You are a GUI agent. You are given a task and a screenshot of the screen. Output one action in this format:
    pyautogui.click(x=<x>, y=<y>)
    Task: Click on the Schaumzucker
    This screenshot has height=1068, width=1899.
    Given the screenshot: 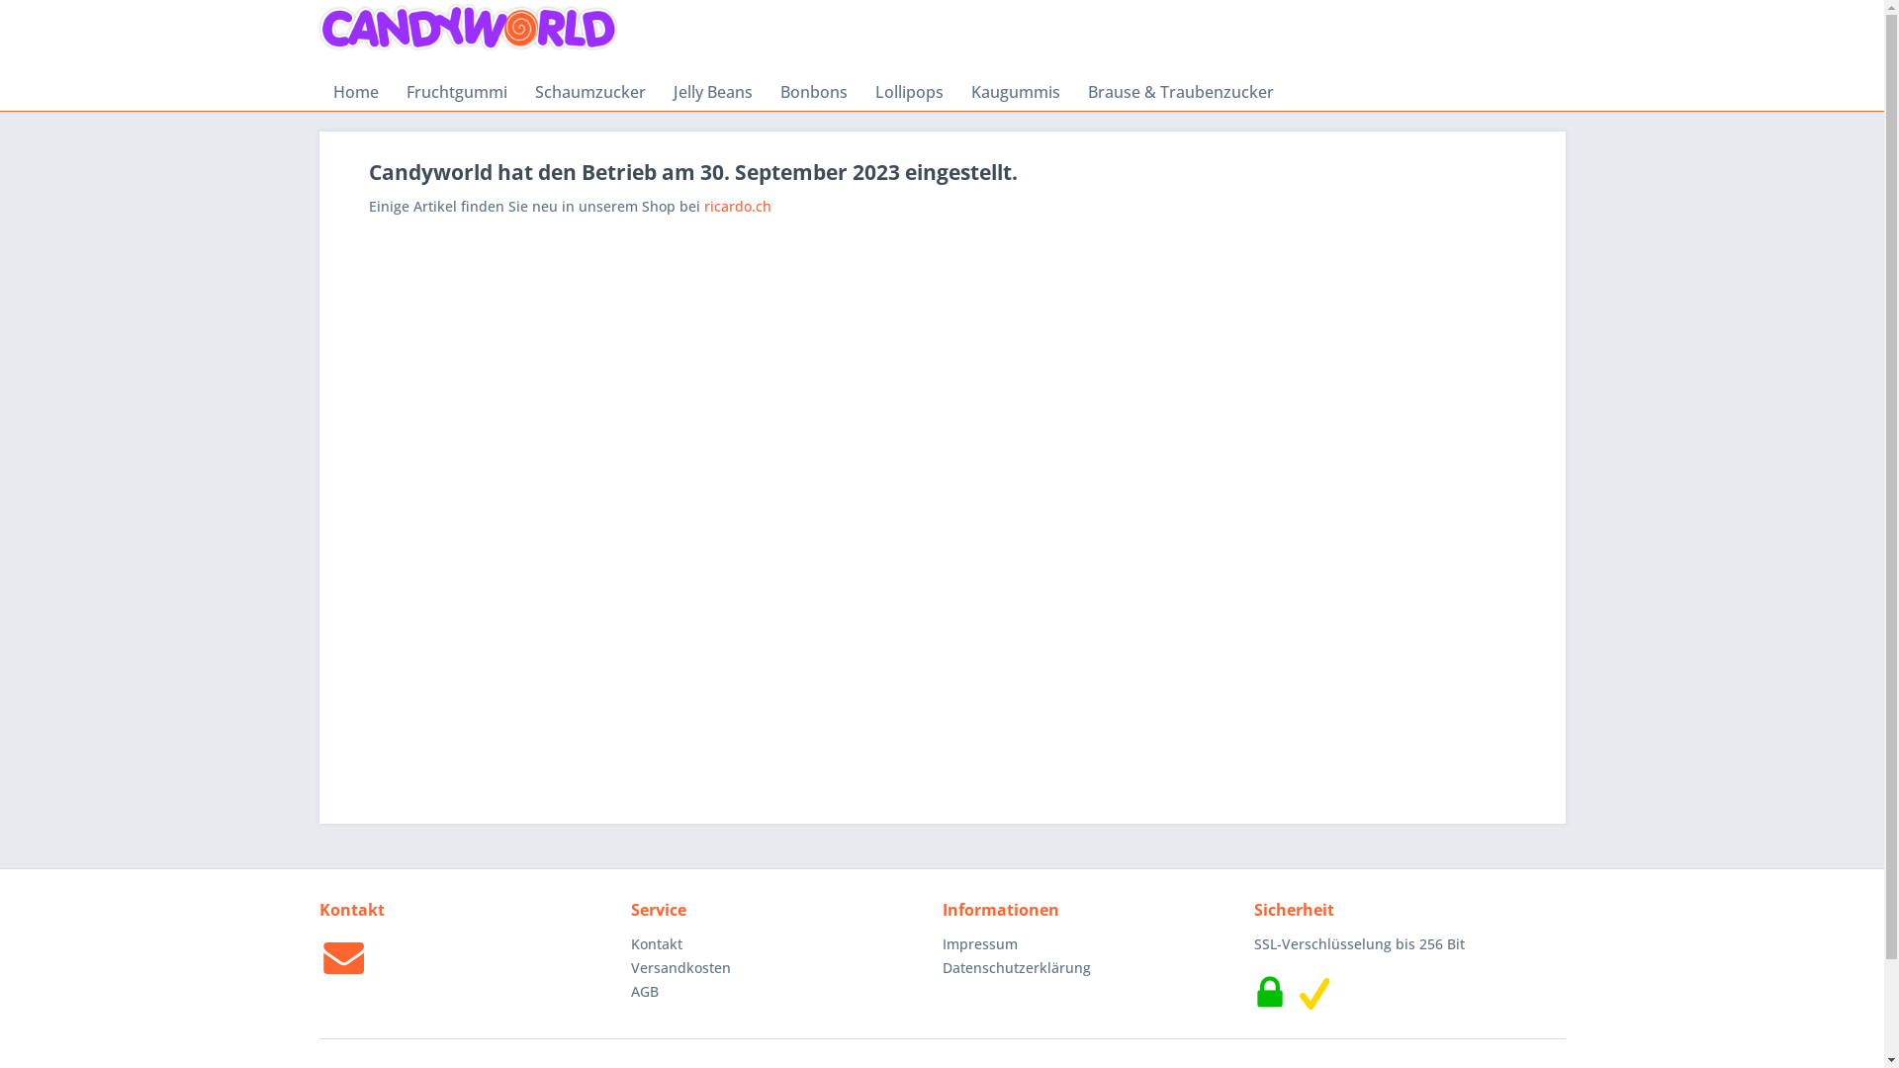 What is the action you would take?
    pyautogui.click(x=589, y=92)
    